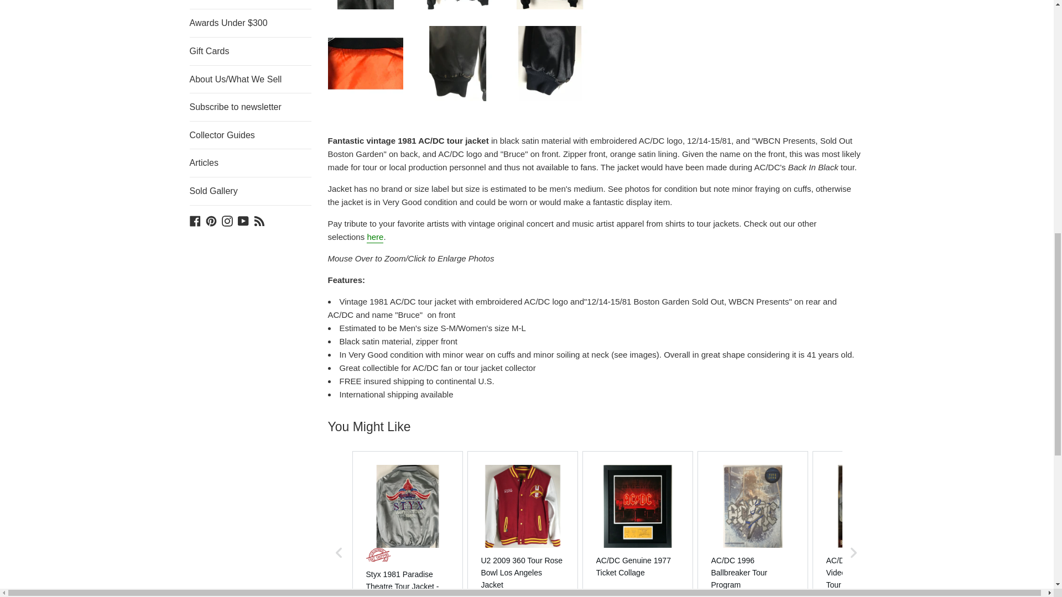  I want to click on YouTube, so click(243, 220).